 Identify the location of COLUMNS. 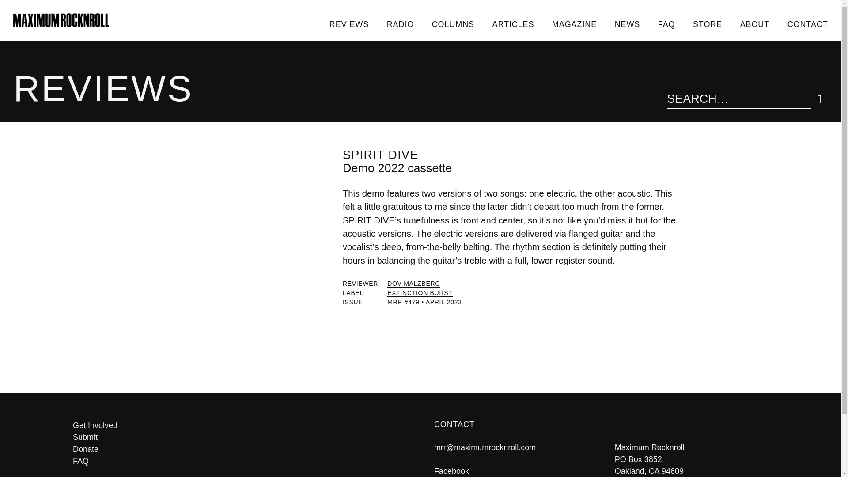
(453, 24).